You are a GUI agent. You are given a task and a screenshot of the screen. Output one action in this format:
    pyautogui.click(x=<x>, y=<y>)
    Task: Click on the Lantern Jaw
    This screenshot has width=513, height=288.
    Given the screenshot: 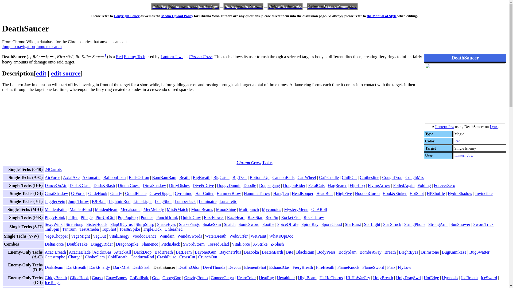 What is the action you would take?
    pyautogui.click(x=445, y=126)
    